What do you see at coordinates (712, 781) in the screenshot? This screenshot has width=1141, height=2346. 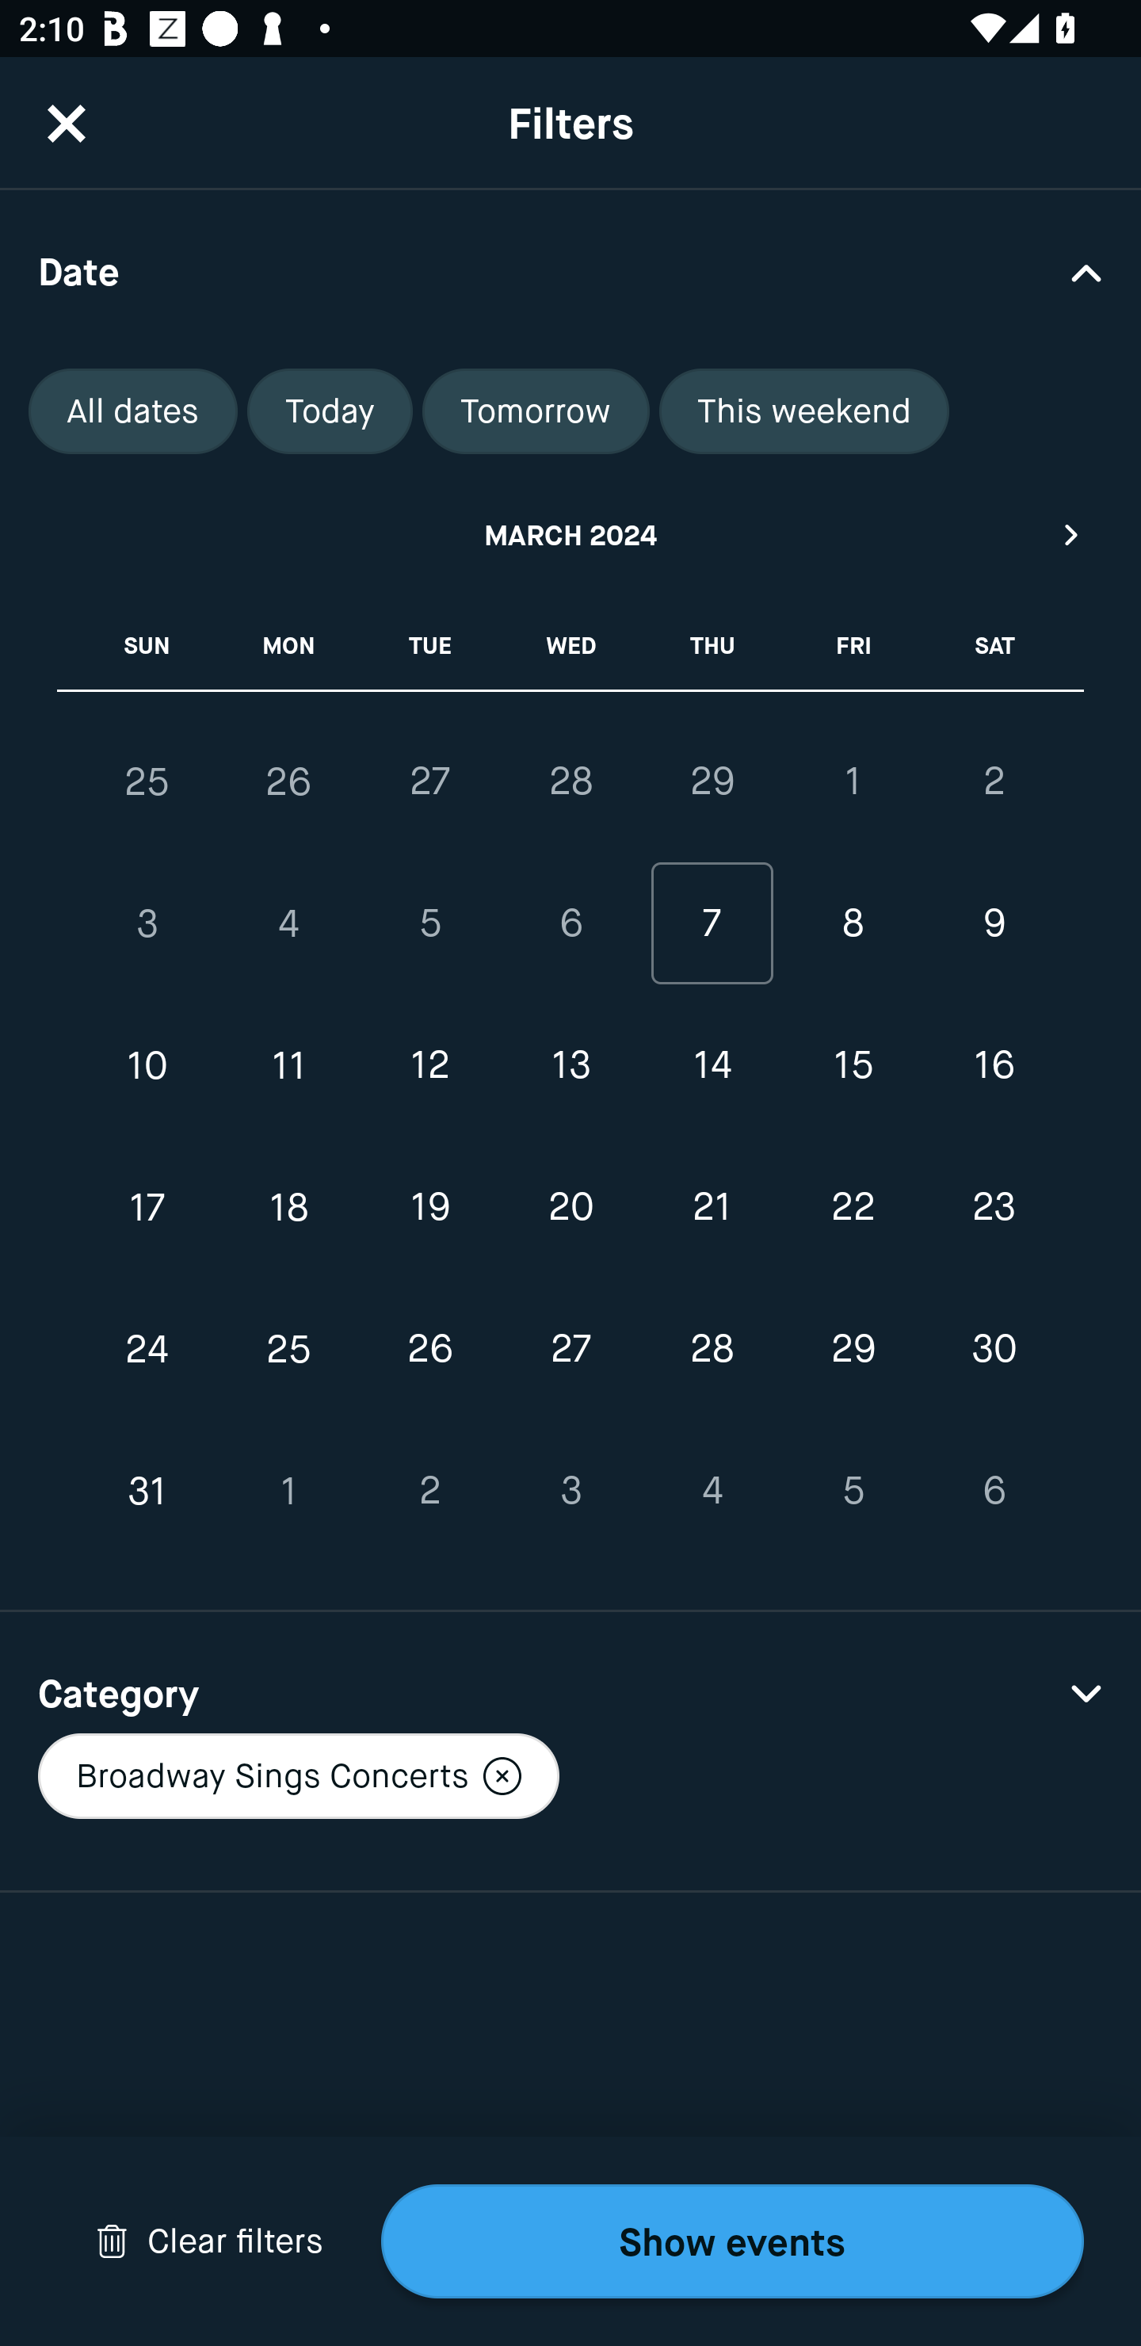 I see `29` at bounding box center [712, 781].